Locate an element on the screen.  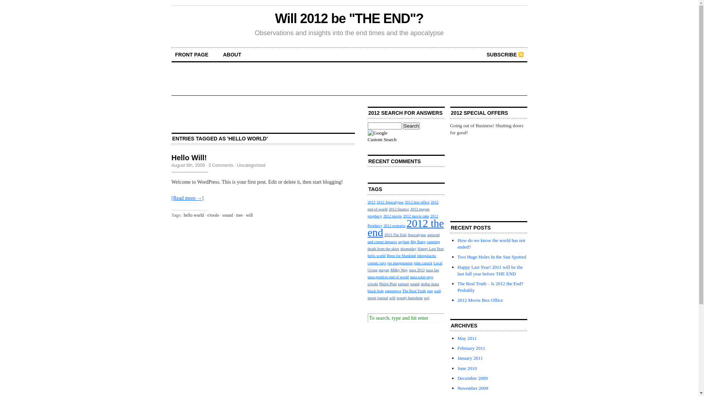
How do we know the world has not ended? is located at coordinates (491, 243).